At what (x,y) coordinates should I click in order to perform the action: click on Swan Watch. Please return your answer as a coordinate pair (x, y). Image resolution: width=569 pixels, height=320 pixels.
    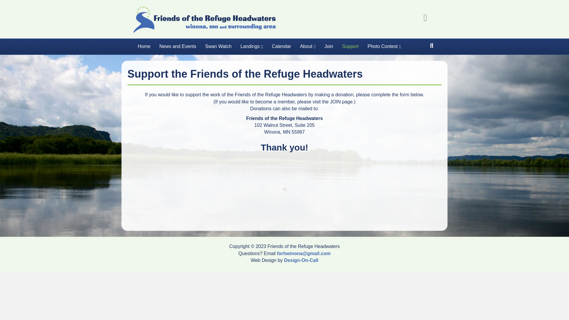
    Looking at the image, I should click on (218, 46).